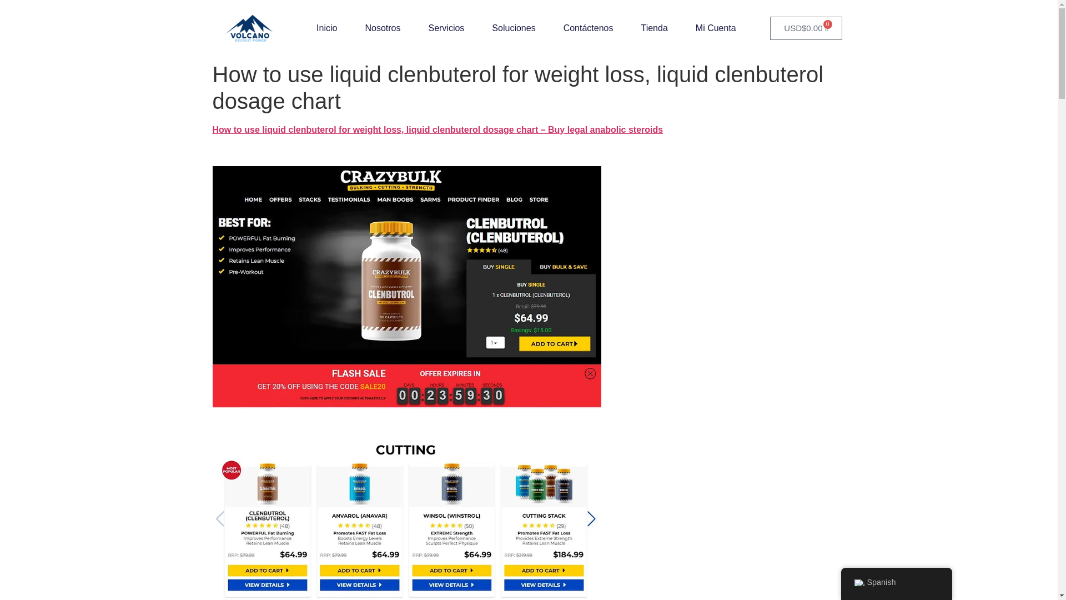  Describe the element at coordinates (513, 28) in the screenshot. I see `Soluciones` at that location.